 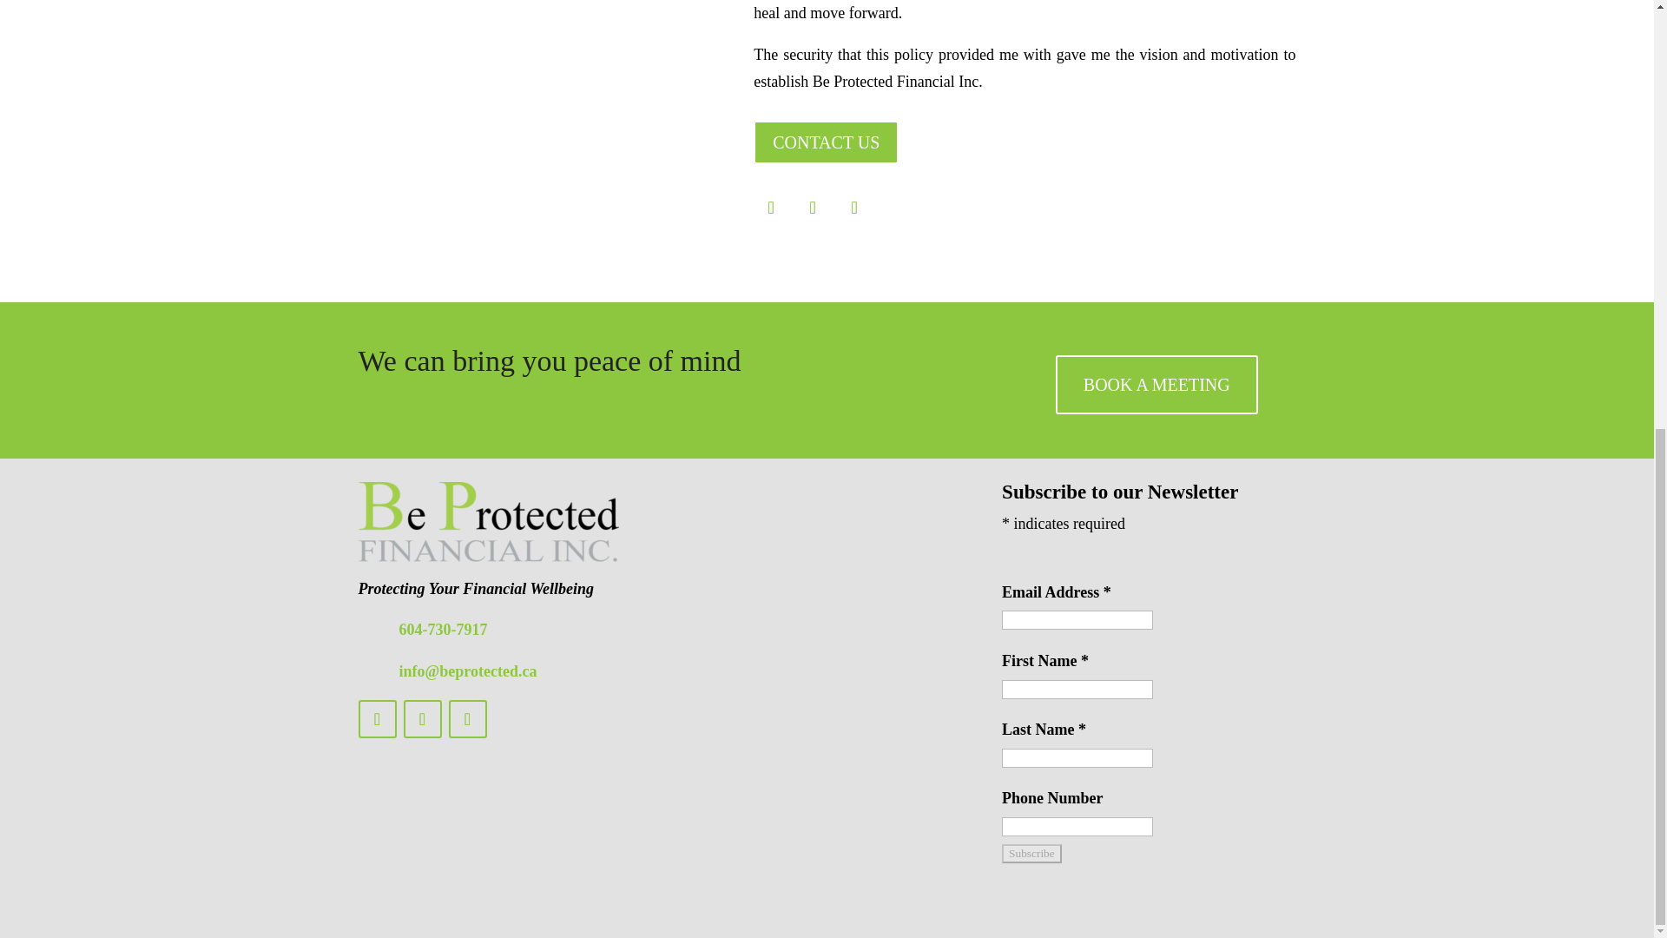 What do you see at coordinates (377, 718) in the screenshot?
I see `Follow on Facebook` at bounding box center [377, 718].